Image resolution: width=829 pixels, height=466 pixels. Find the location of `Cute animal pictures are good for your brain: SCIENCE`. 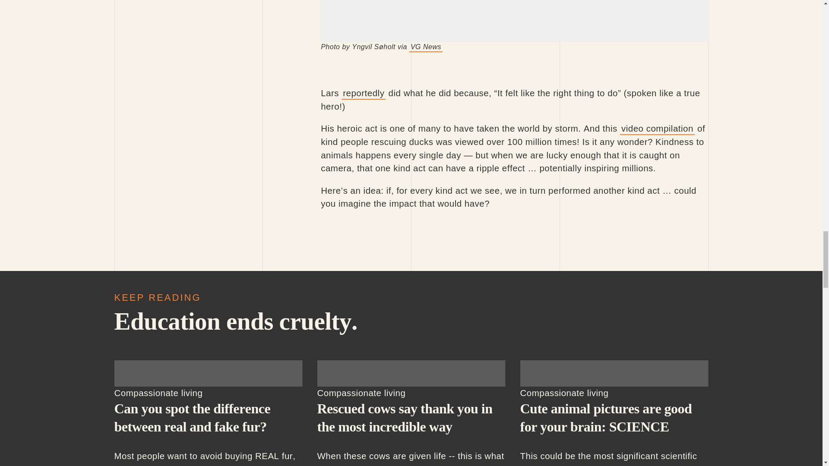

Cute animal pictures are good for your brain: SCIENCE is located at coordinates (614, 374).